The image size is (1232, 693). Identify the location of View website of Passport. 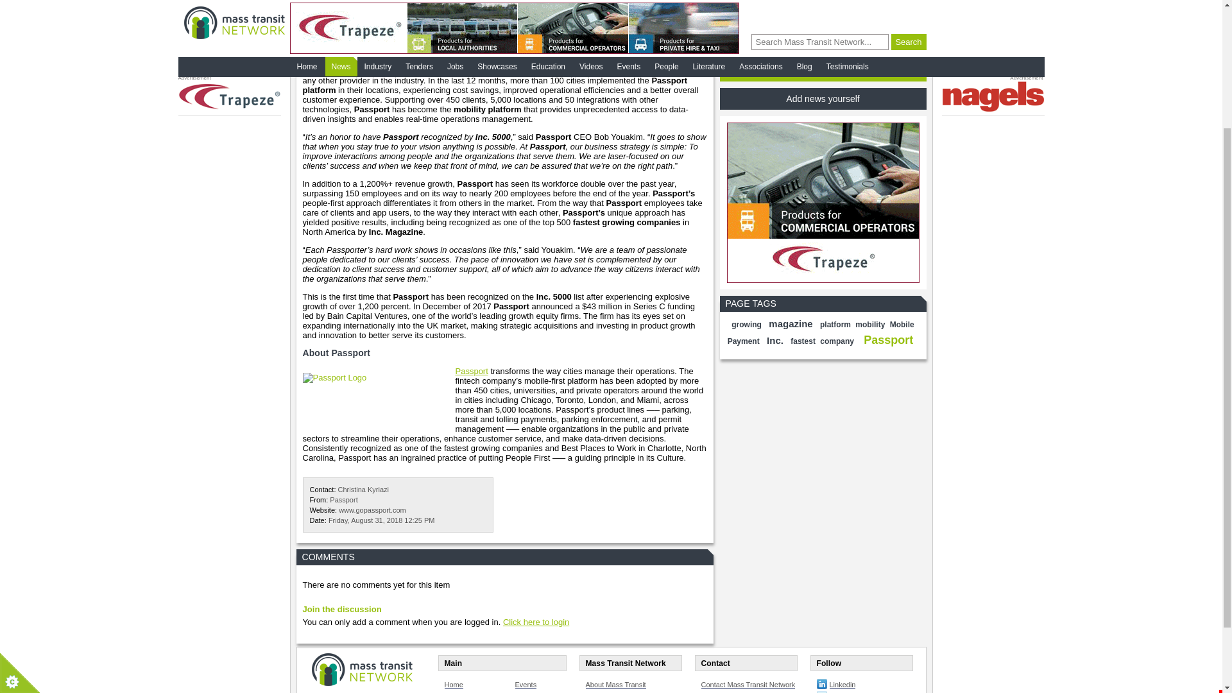
(372, 510).